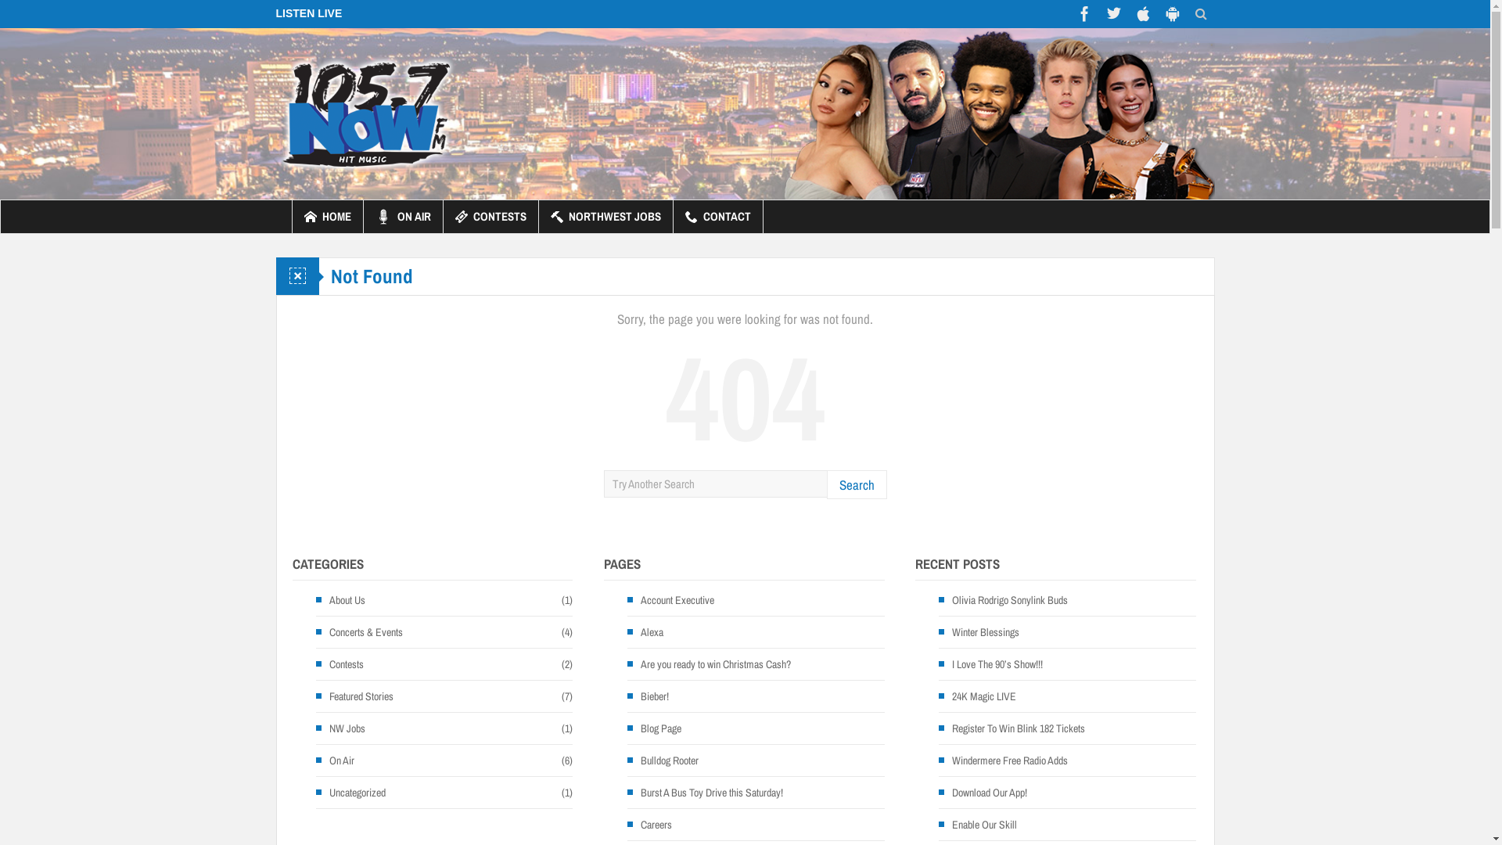 This screenshot has height=845, width=1502. What do you see at coordinates (978, 825) in the screenshot?
I see `Enable Our Skill` at bounding box center [978, 825].